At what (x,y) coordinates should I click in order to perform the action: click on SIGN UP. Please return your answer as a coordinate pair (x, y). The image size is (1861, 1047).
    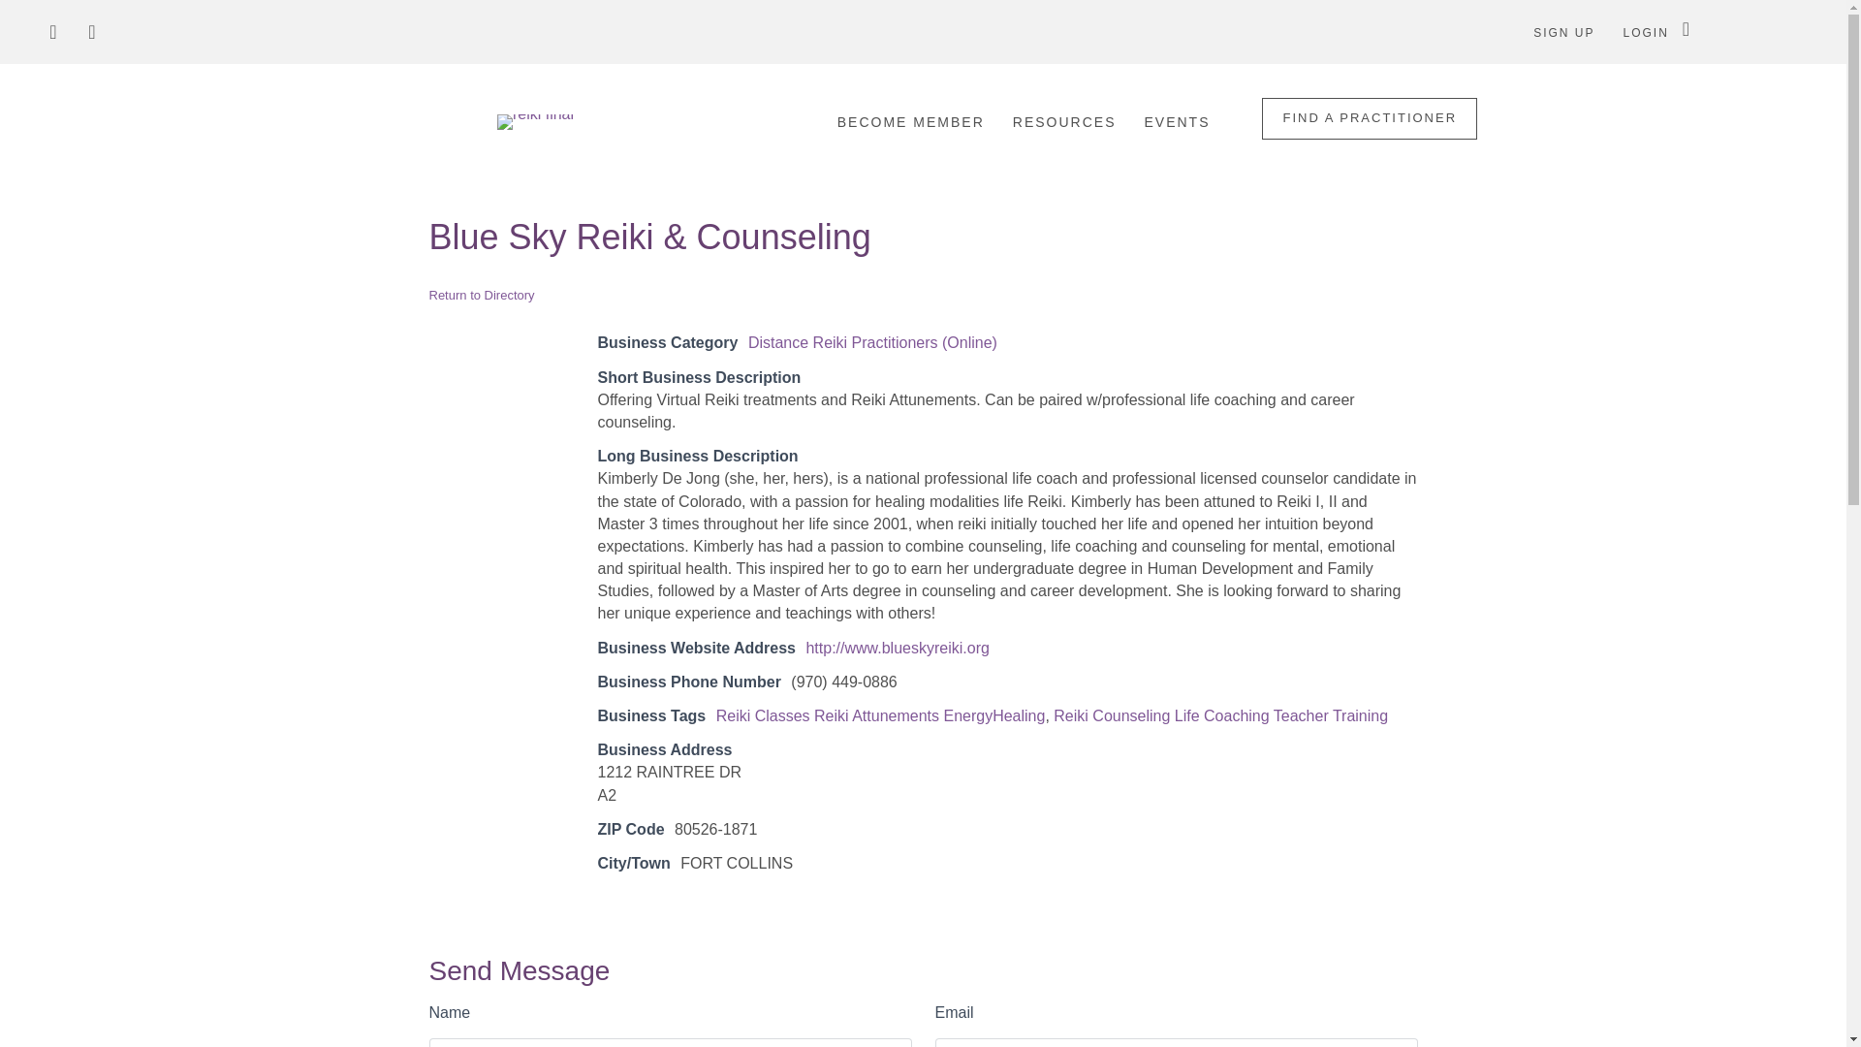
    Looking at the image, I should click on (1563, 33).